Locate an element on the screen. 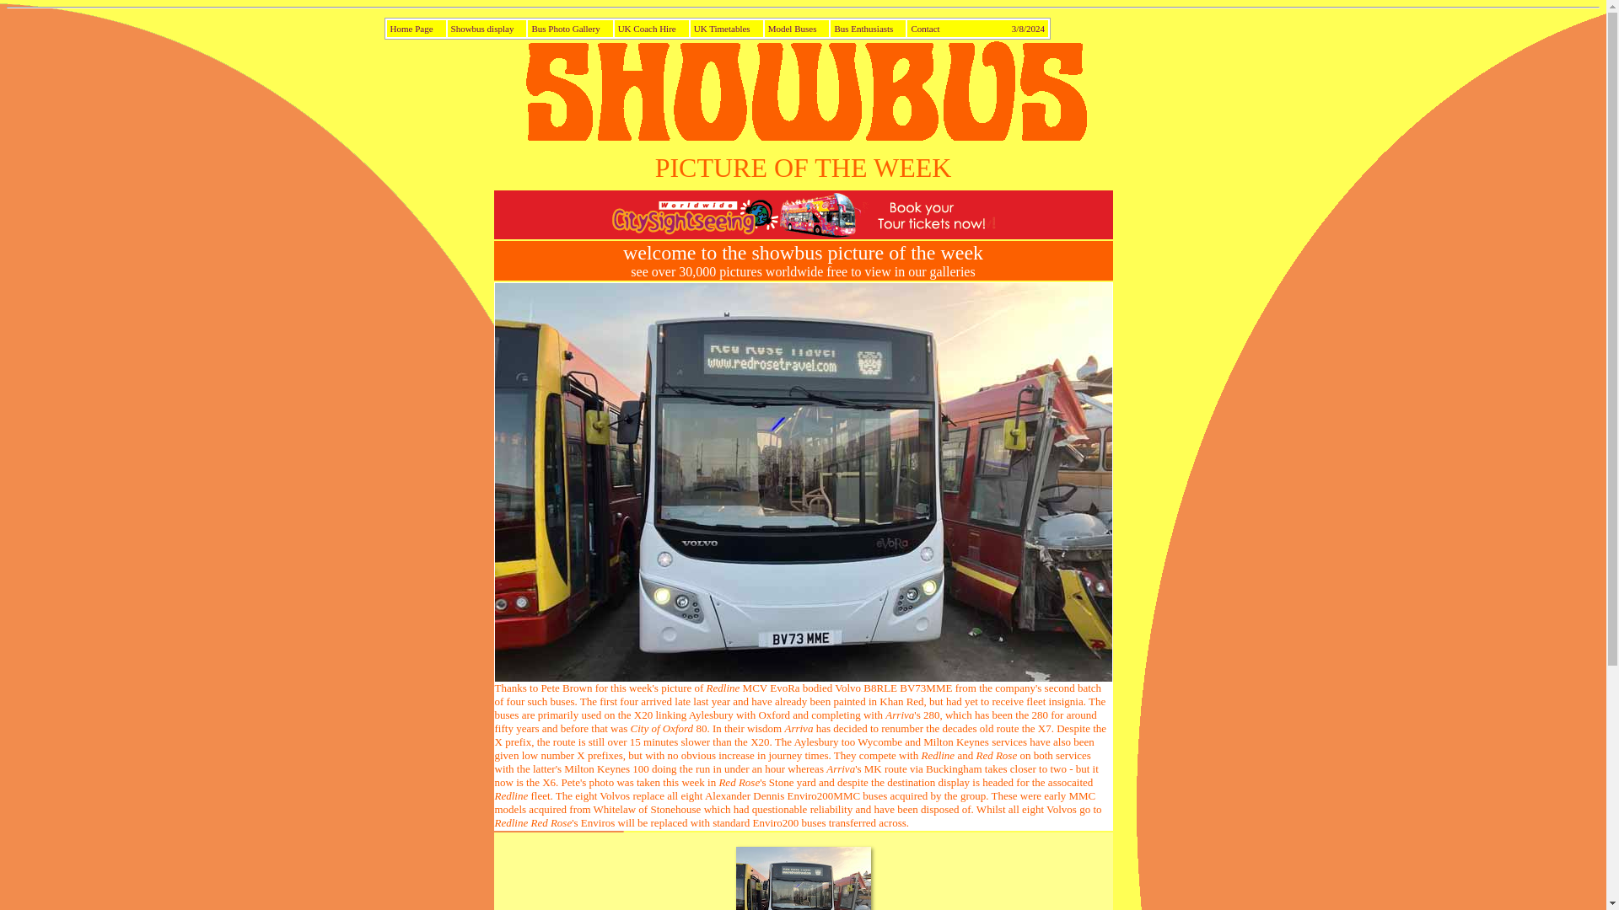 The image size is (1619, 910). Bus Photo Gallery is located at coordinates (569, 29).